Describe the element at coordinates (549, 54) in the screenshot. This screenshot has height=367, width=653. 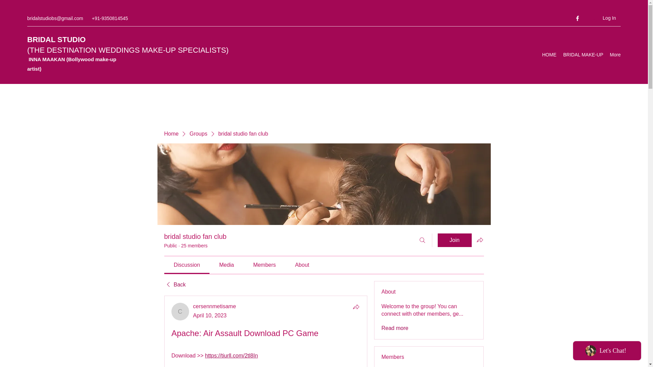
I see `HOME` at that location.